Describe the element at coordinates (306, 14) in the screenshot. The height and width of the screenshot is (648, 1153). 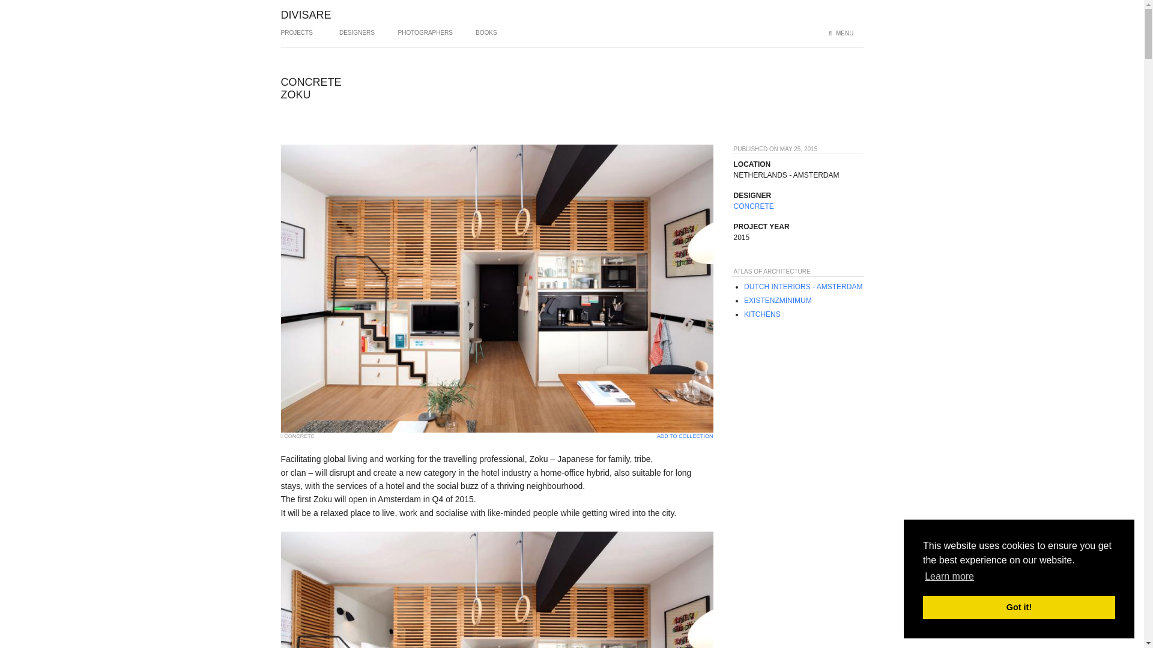
I see `DIVISARE` at that location.